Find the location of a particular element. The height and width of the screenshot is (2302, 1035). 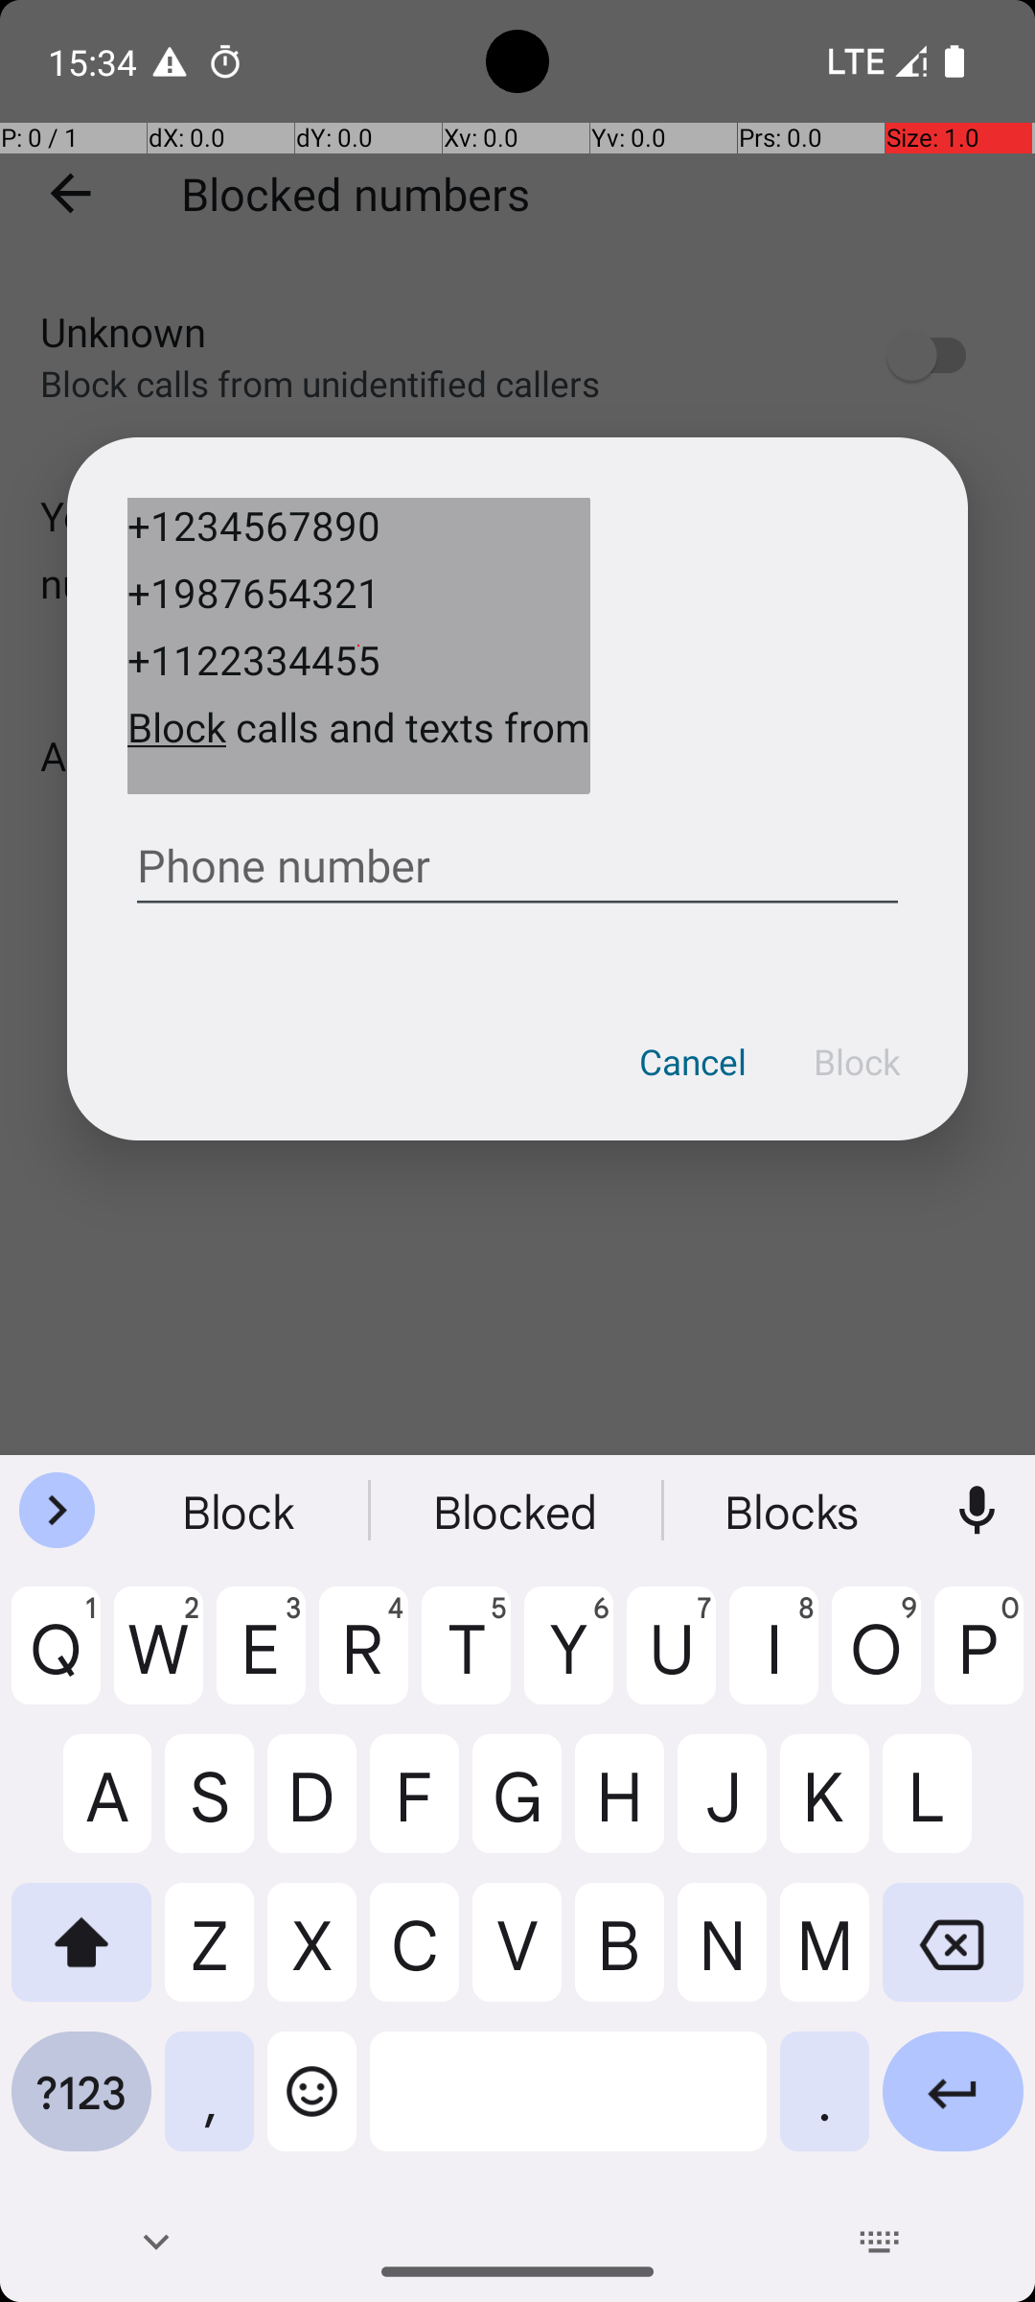

Q is located at coordinates (56, 1660).